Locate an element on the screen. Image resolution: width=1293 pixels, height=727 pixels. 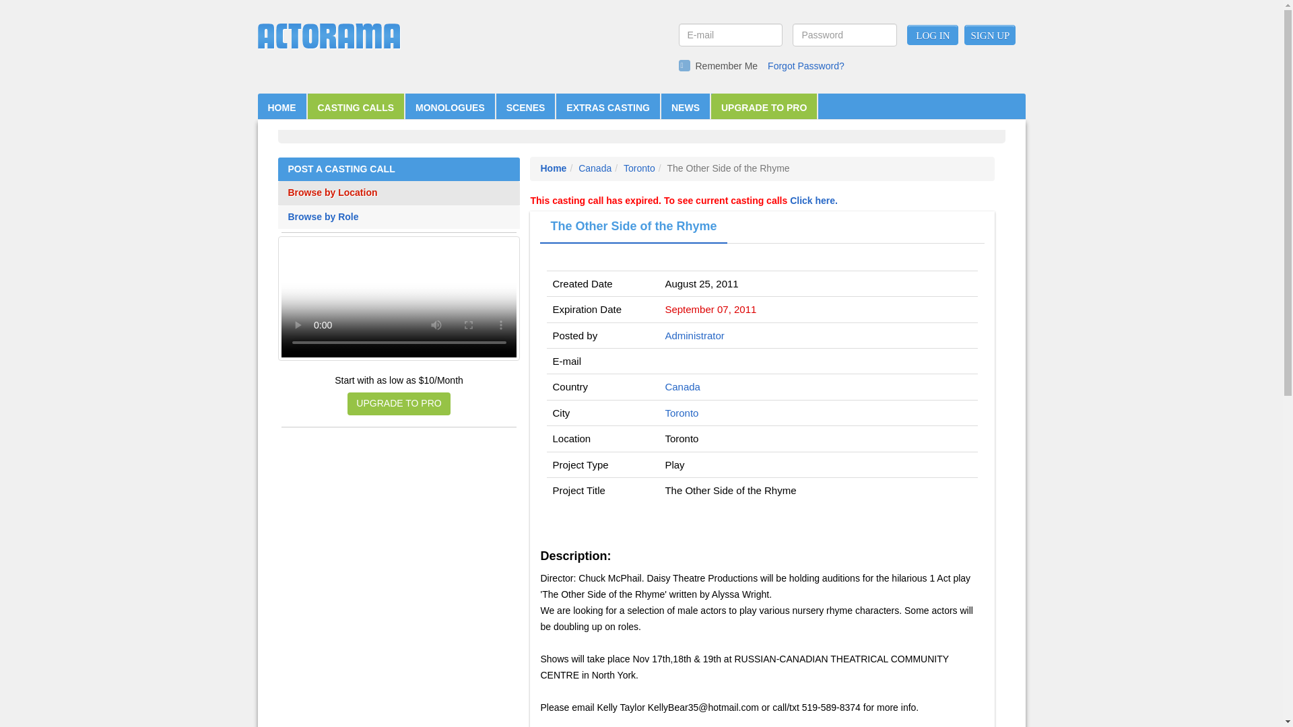
UPGRADE TO PRO is located at coordinates (399, 404).